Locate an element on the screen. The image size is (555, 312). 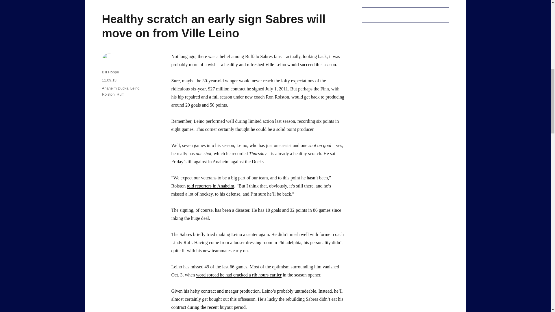
healthy and refreshed Ville Leino would succeed this season is located at coordinates (280, 64).